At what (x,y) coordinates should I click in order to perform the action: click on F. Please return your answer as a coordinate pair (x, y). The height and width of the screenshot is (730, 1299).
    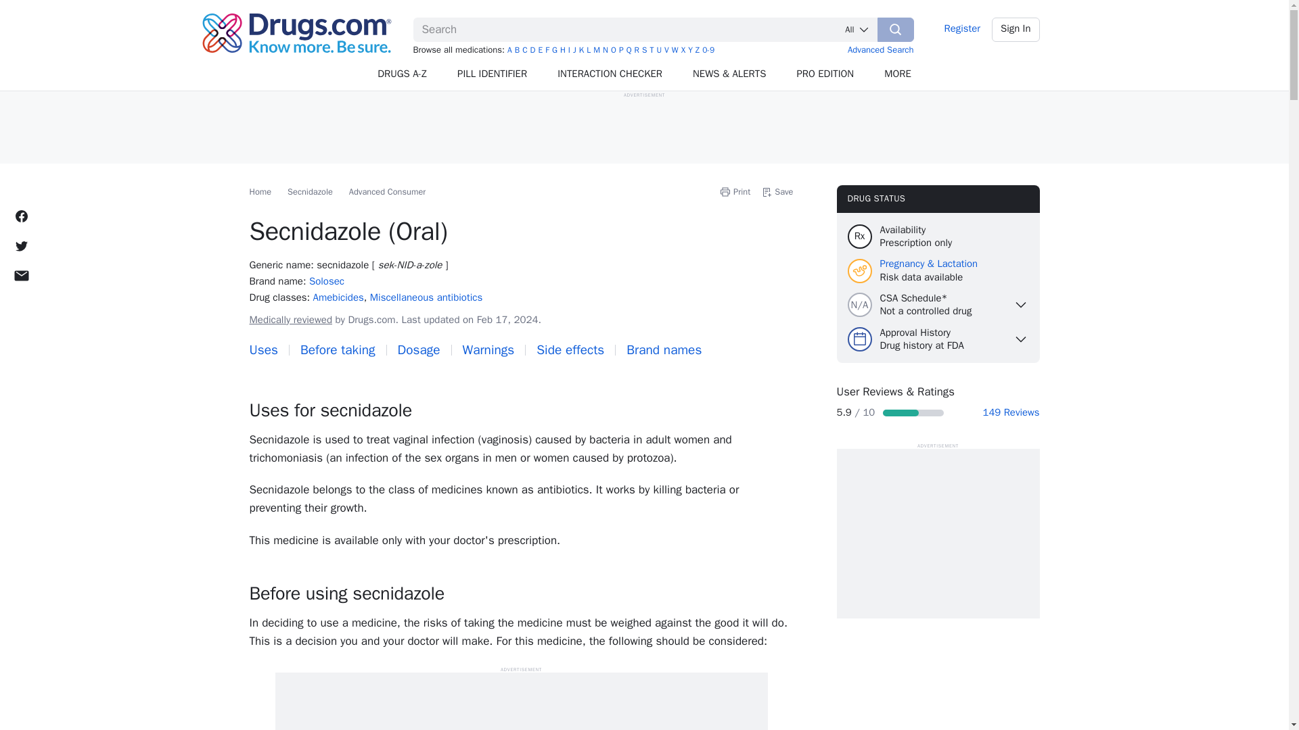
    Looking at the image, I should click on (547, 50).